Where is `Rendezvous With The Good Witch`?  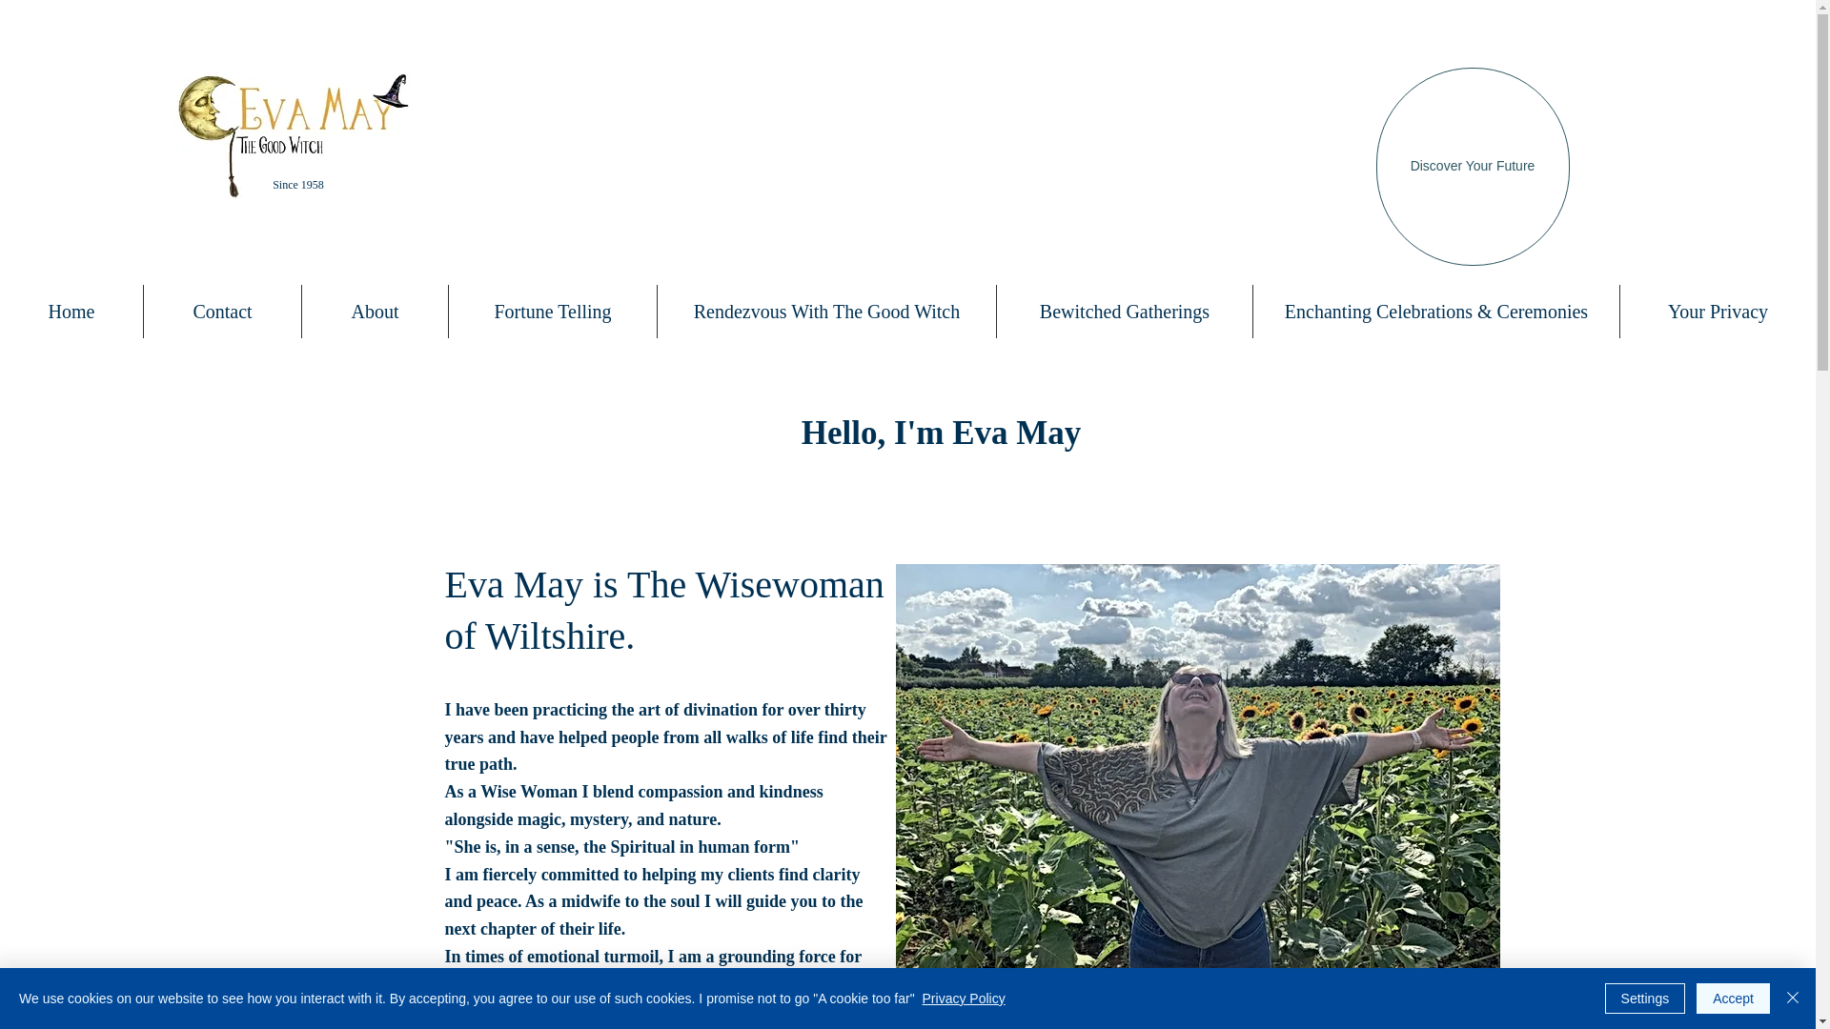
Rendezvous With The Good Witch is located at coordinates (825, 312).